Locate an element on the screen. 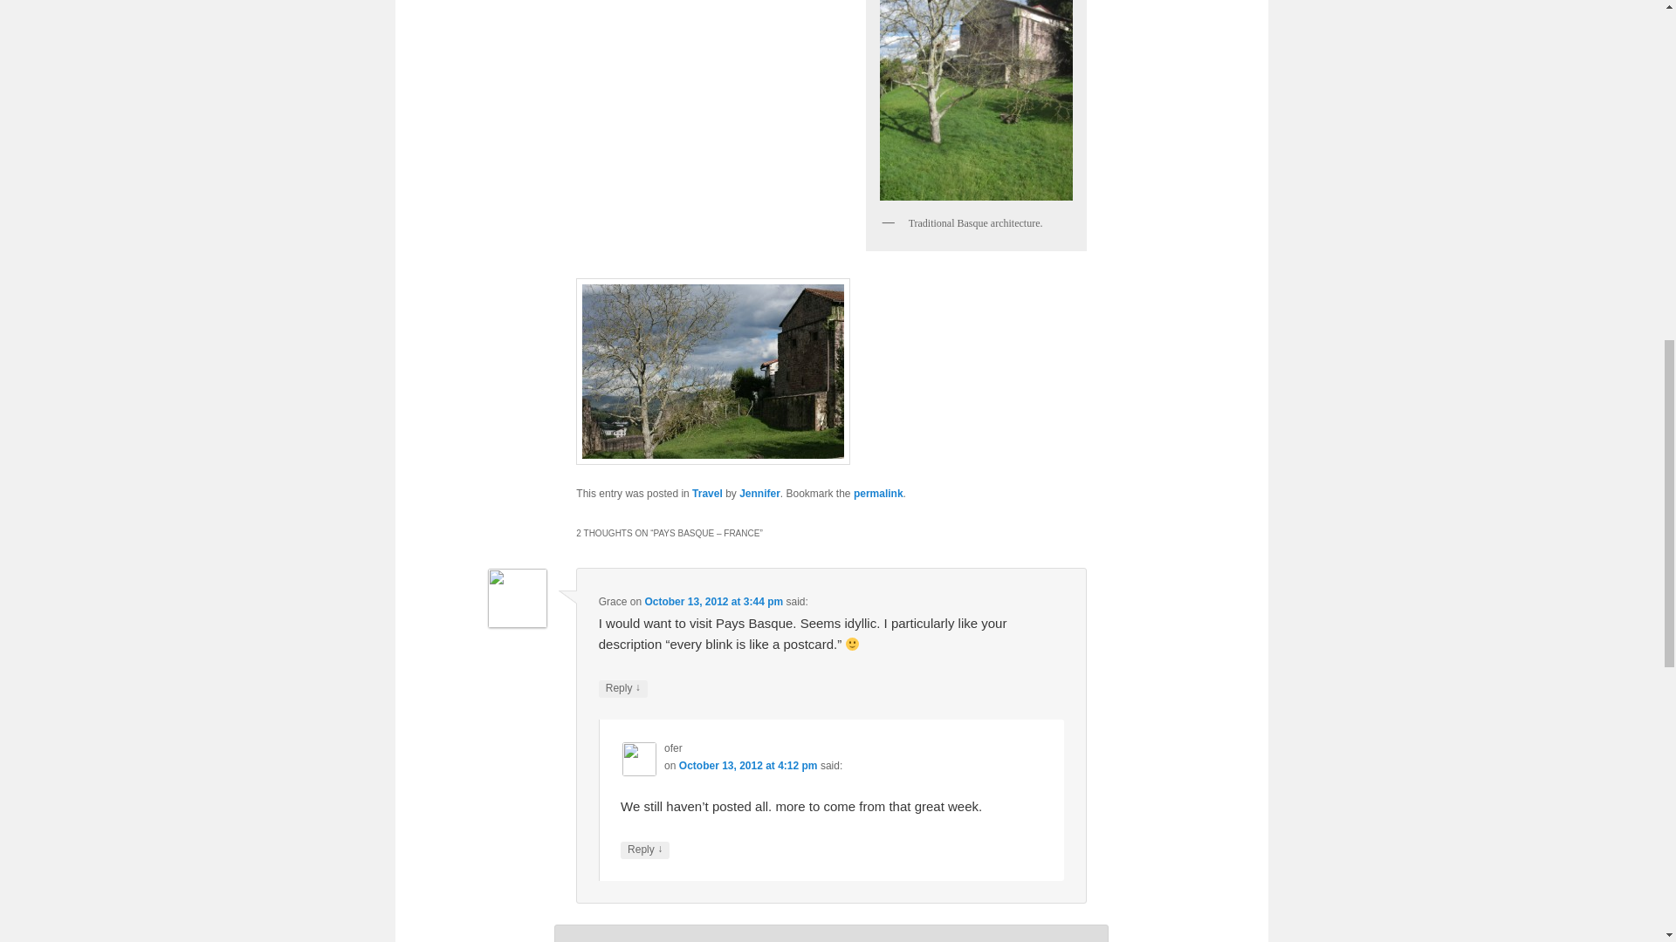 The width and height of the screenshot is (1676, 942). Jennifer is located at coordinates (759, 494).